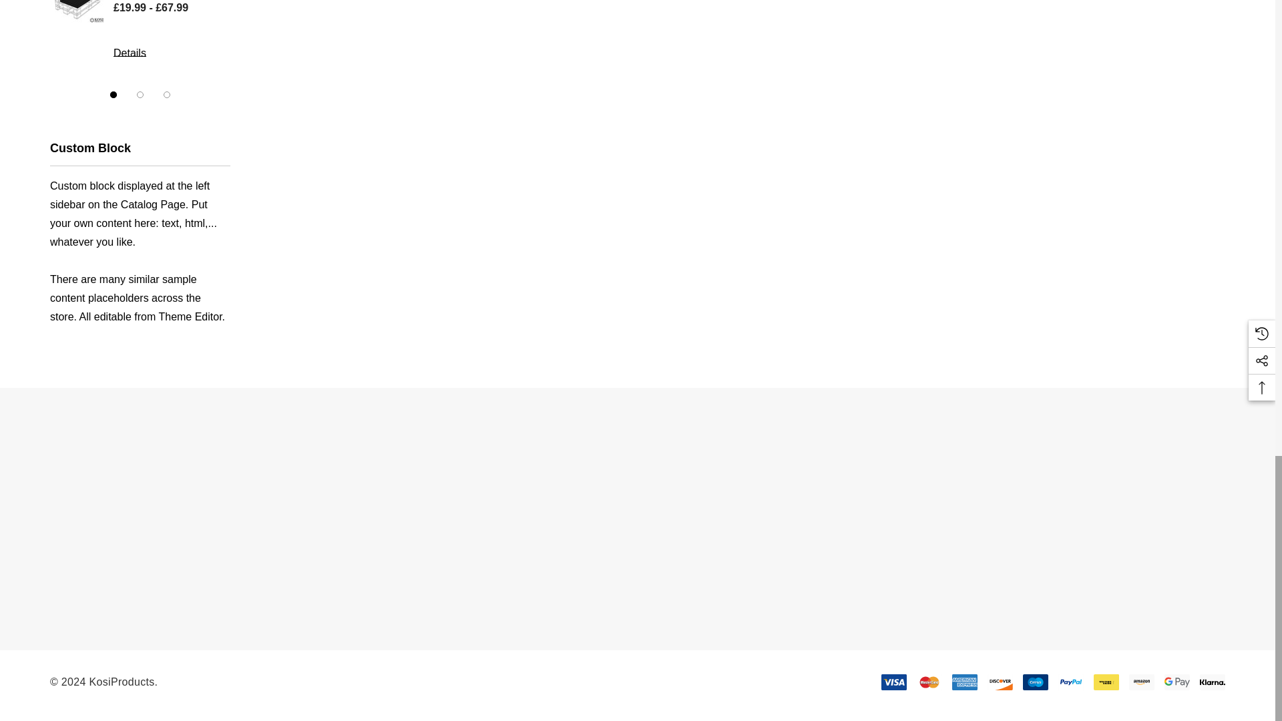  Describe the element at coordinates (1177, 682) in the screenshot. I see `Google Pay Google Pay` at that location.